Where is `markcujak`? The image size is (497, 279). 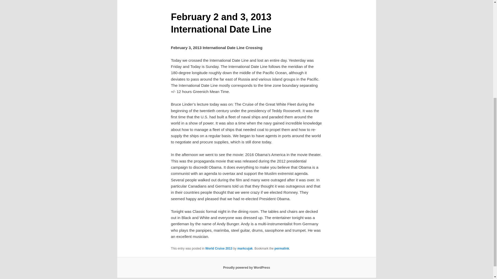
markcujak is located at coordinates (245, 248).